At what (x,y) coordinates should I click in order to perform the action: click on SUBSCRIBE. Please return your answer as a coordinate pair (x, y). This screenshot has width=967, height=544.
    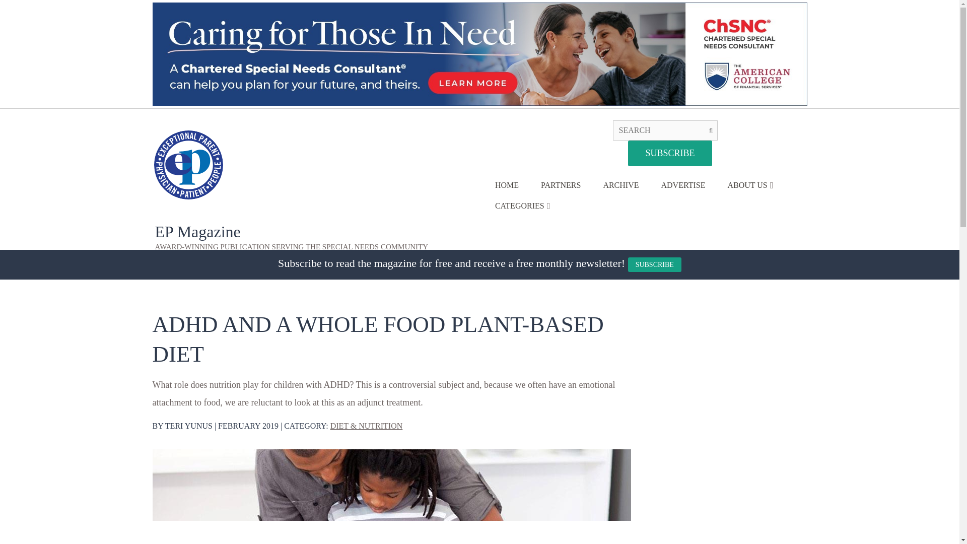
    Looking at the image, I should click on (655, 265).